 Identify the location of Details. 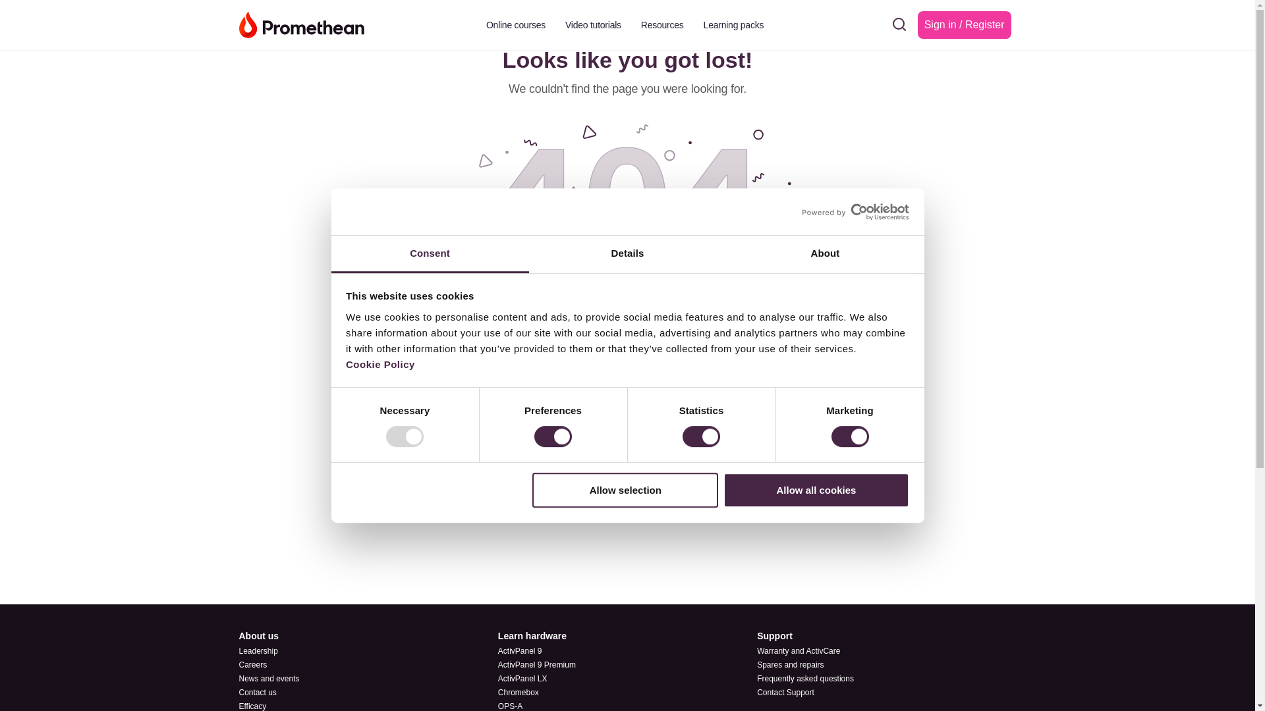
(627, 254).